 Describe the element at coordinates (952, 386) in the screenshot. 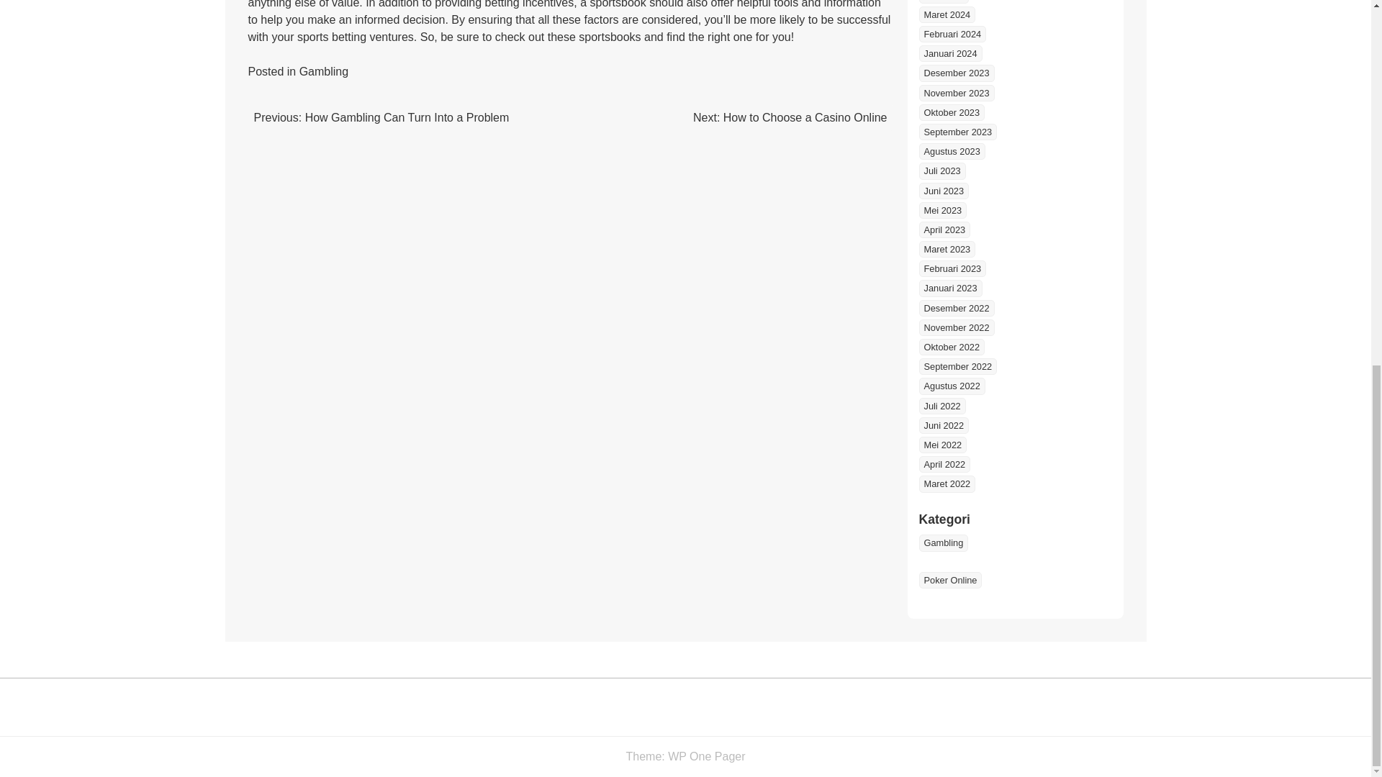

I see `Agustus 2022` at that location.